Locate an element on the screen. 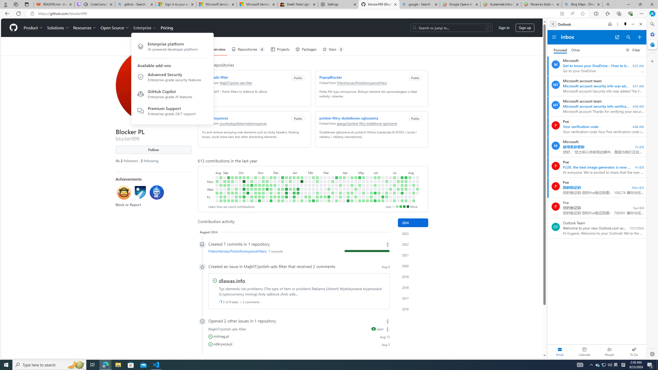  3 contributions on November 10th. is located at coordinates (259, 197).